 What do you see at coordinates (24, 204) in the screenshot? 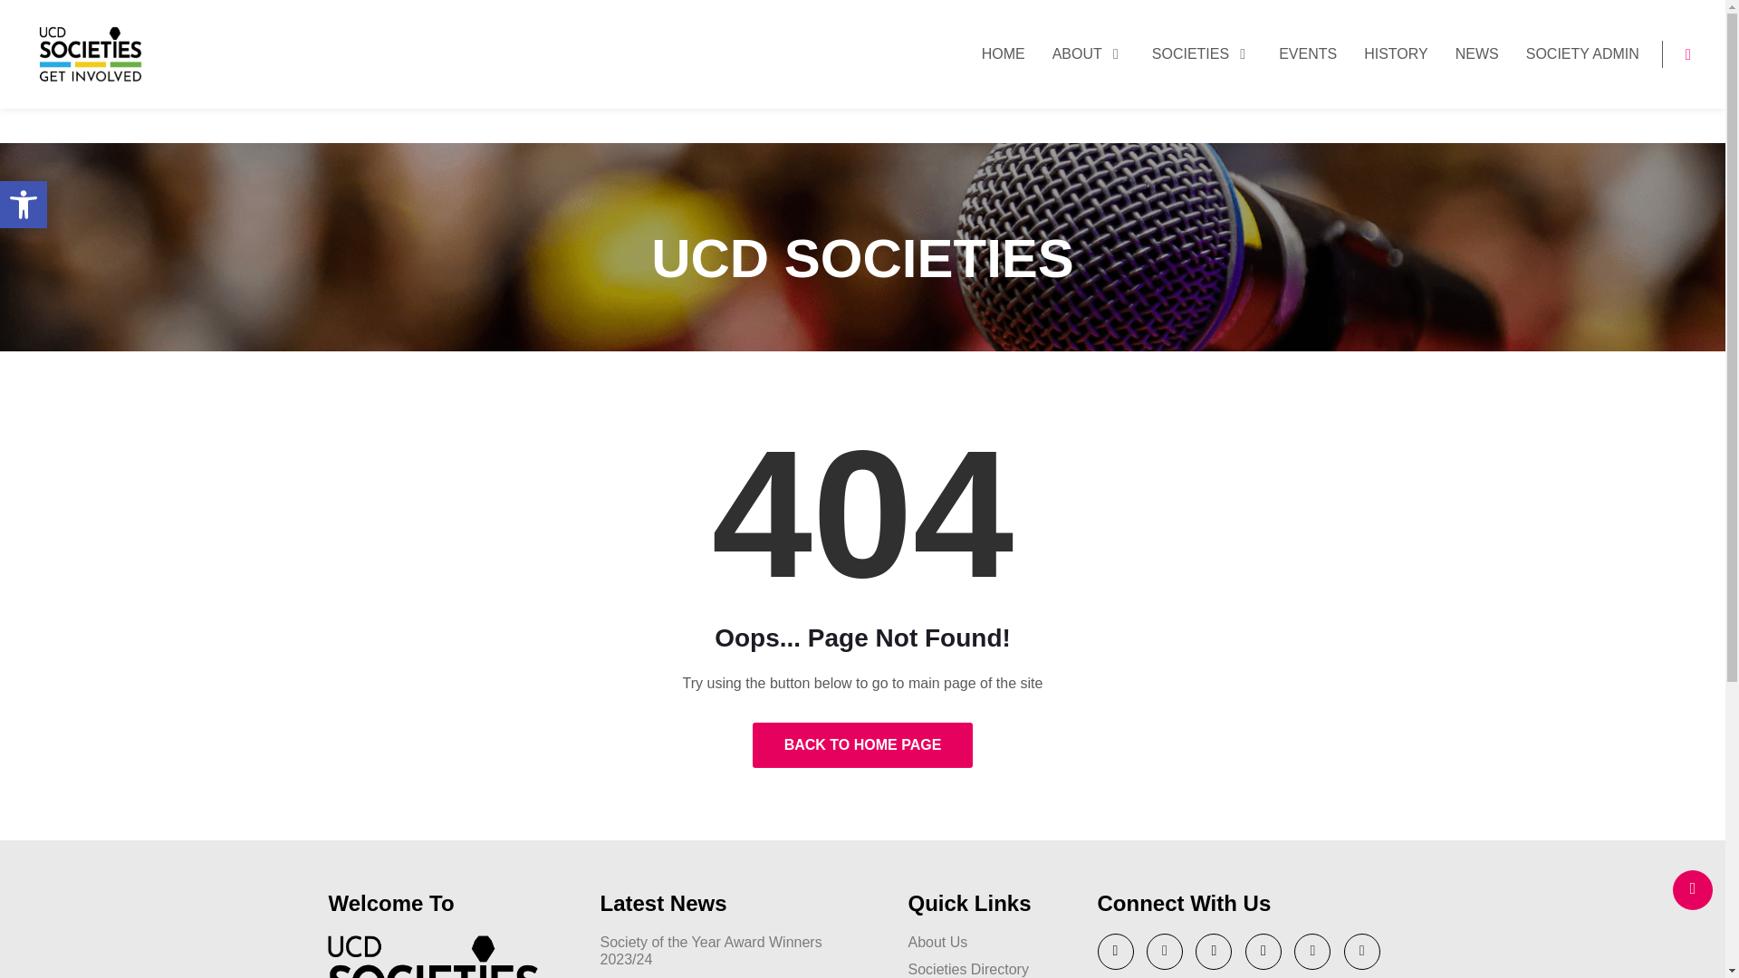
I see `Accessibility Tools` at bounding box center [24, 204].